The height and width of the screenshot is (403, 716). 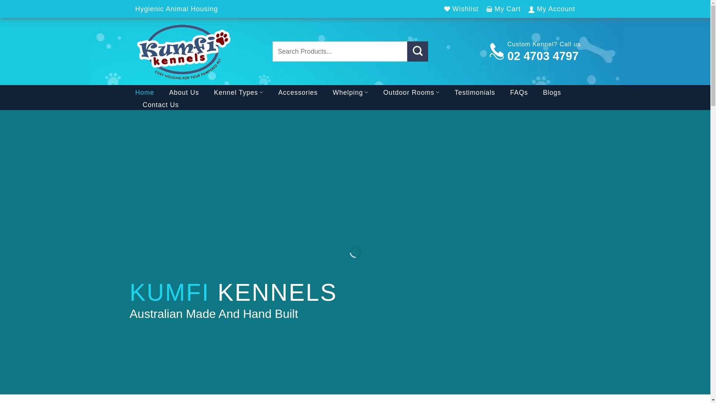 What do you see at coordinates (298, 93) in the screenshot?
I see `Accessories` at bounding box center [298, 93].